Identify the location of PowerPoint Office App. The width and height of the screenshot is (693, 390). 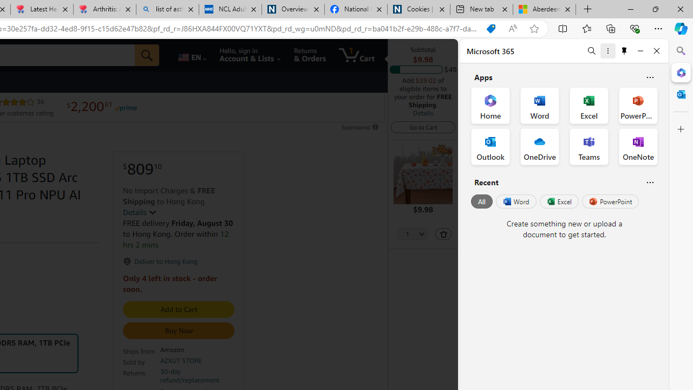
(638, 105).